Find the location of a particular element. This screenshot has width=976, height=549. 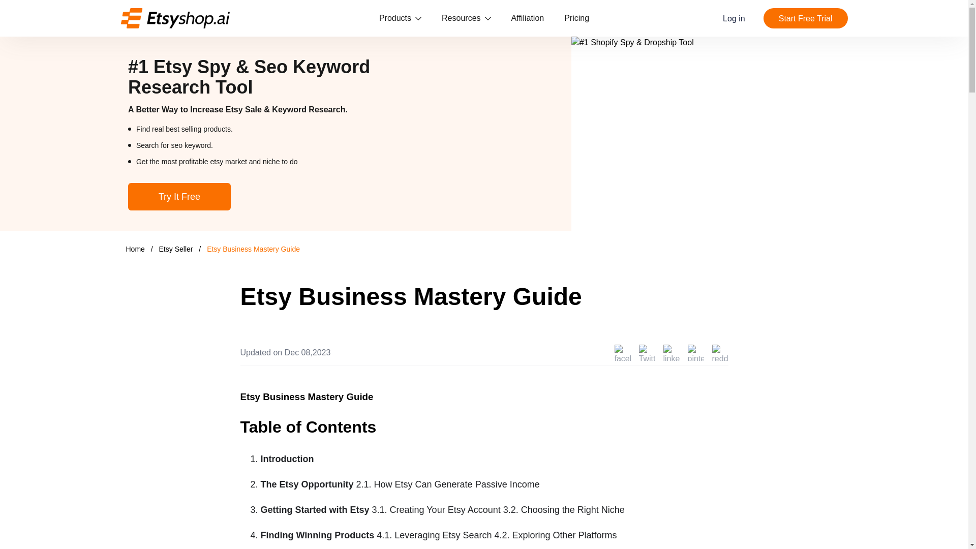

Twitter is located at coordinates (647, 353).